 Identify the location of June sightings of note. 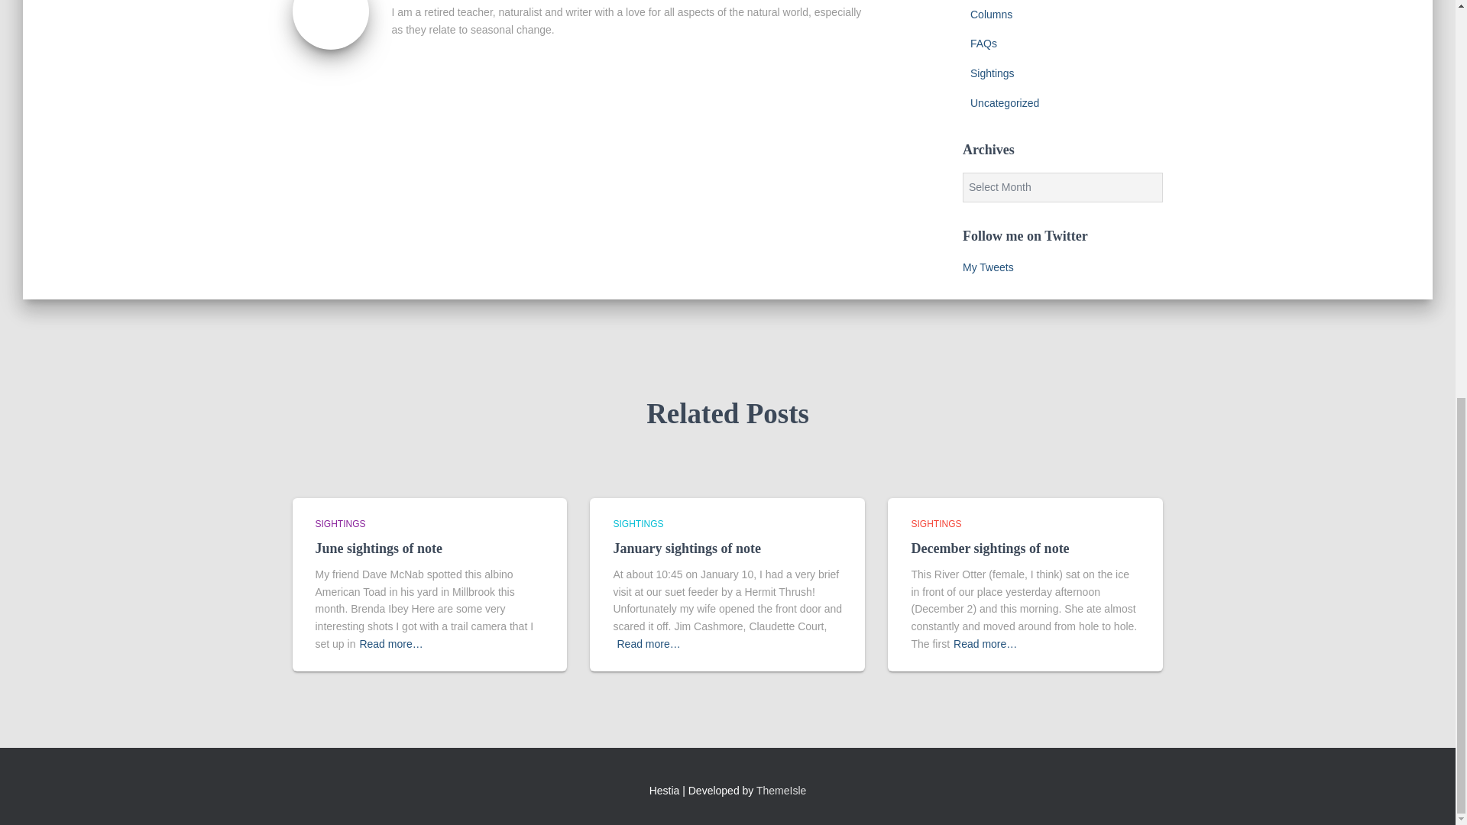
(379, 548).